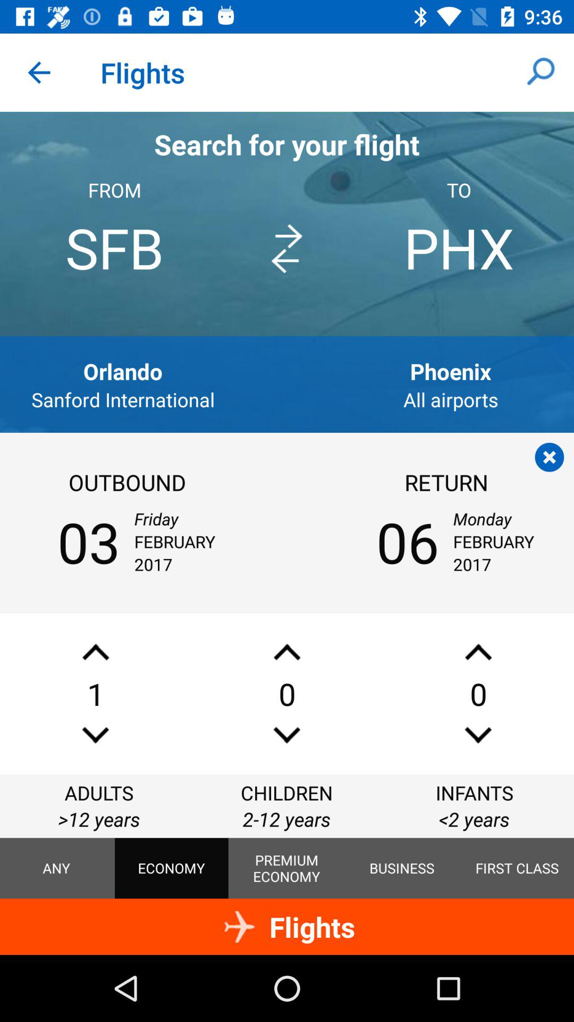  I want to click on lower number of adults, so click(96, 735).